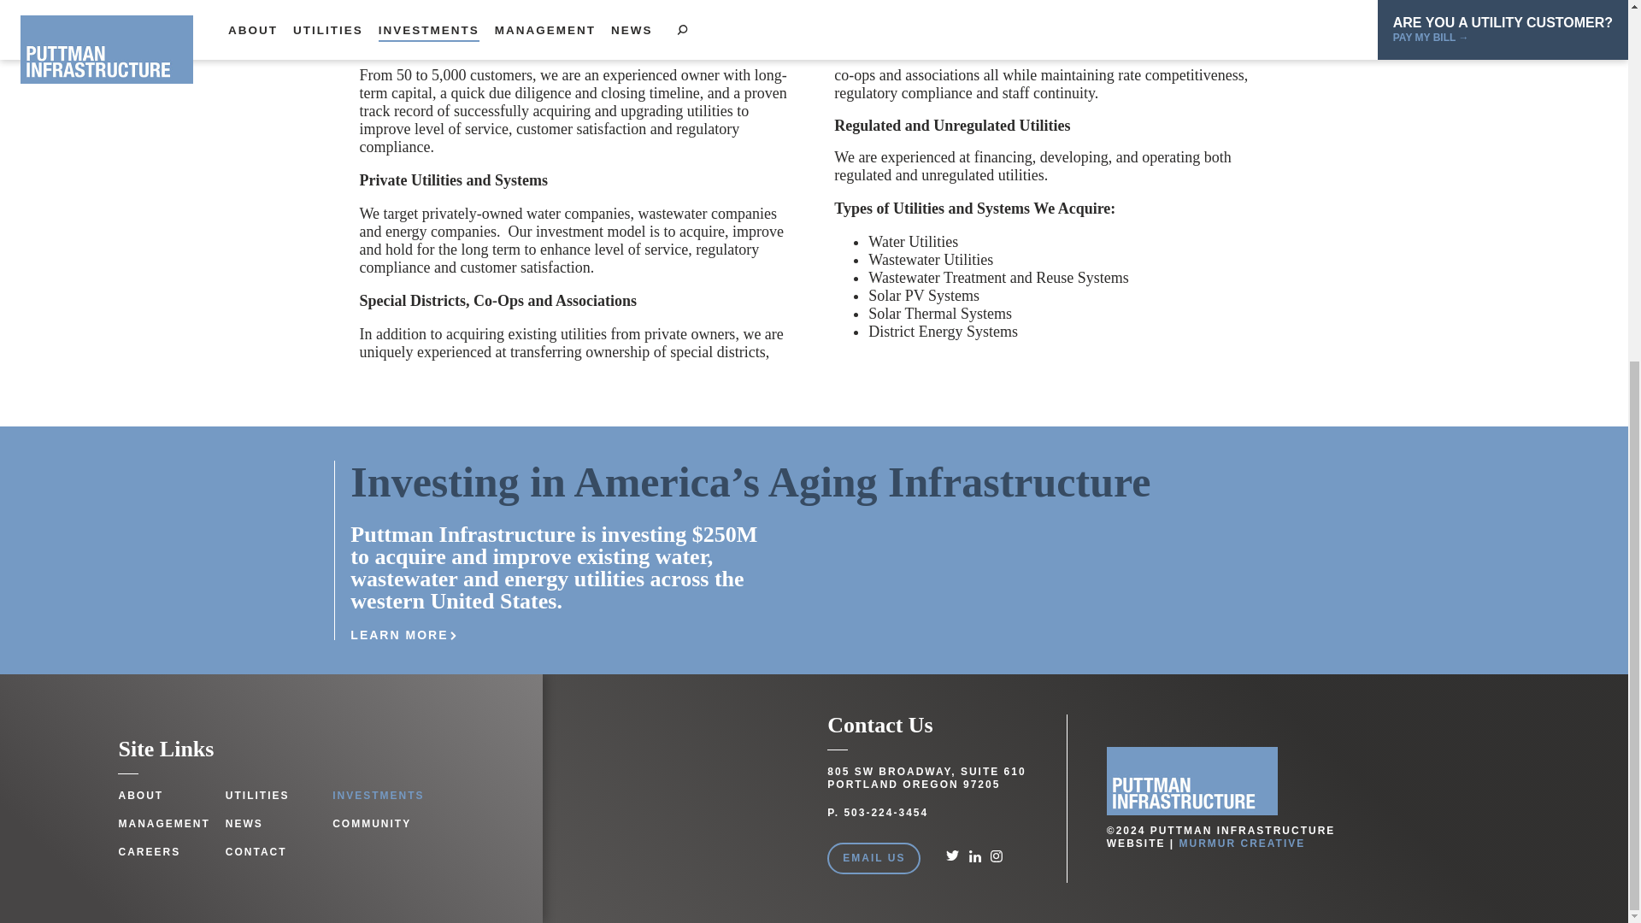 This screenshot has height=923, width=1641. What do you see at coordinates (1243, 844) in the screenshot?
I see `MURMUR CREATIVE` at bounding box center [1243, 844].